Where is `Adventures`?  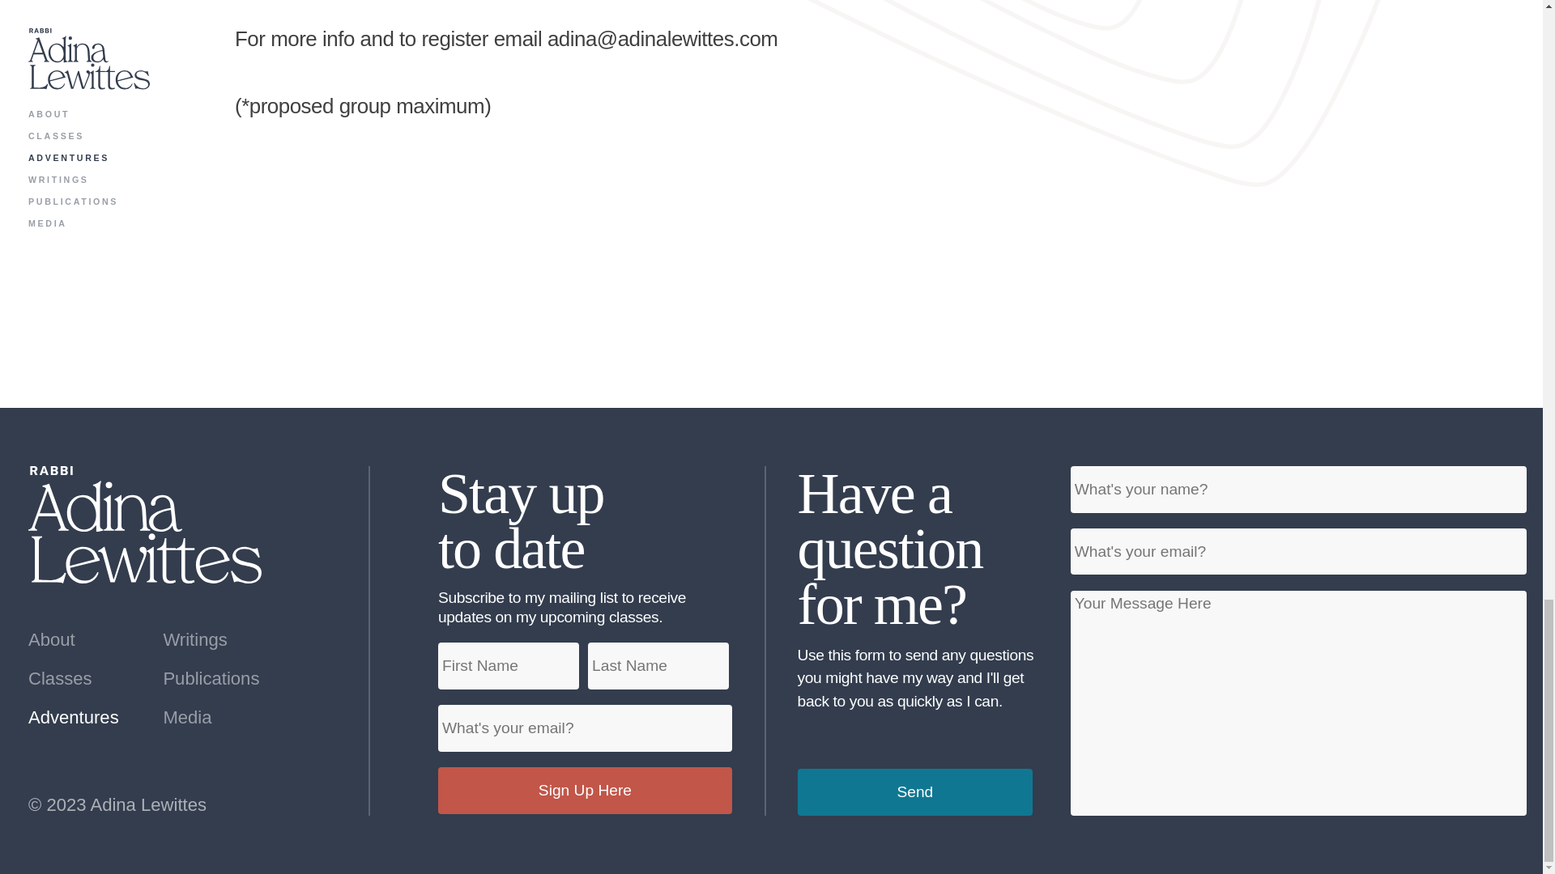
Adventures is located at coordinates (88, 717).